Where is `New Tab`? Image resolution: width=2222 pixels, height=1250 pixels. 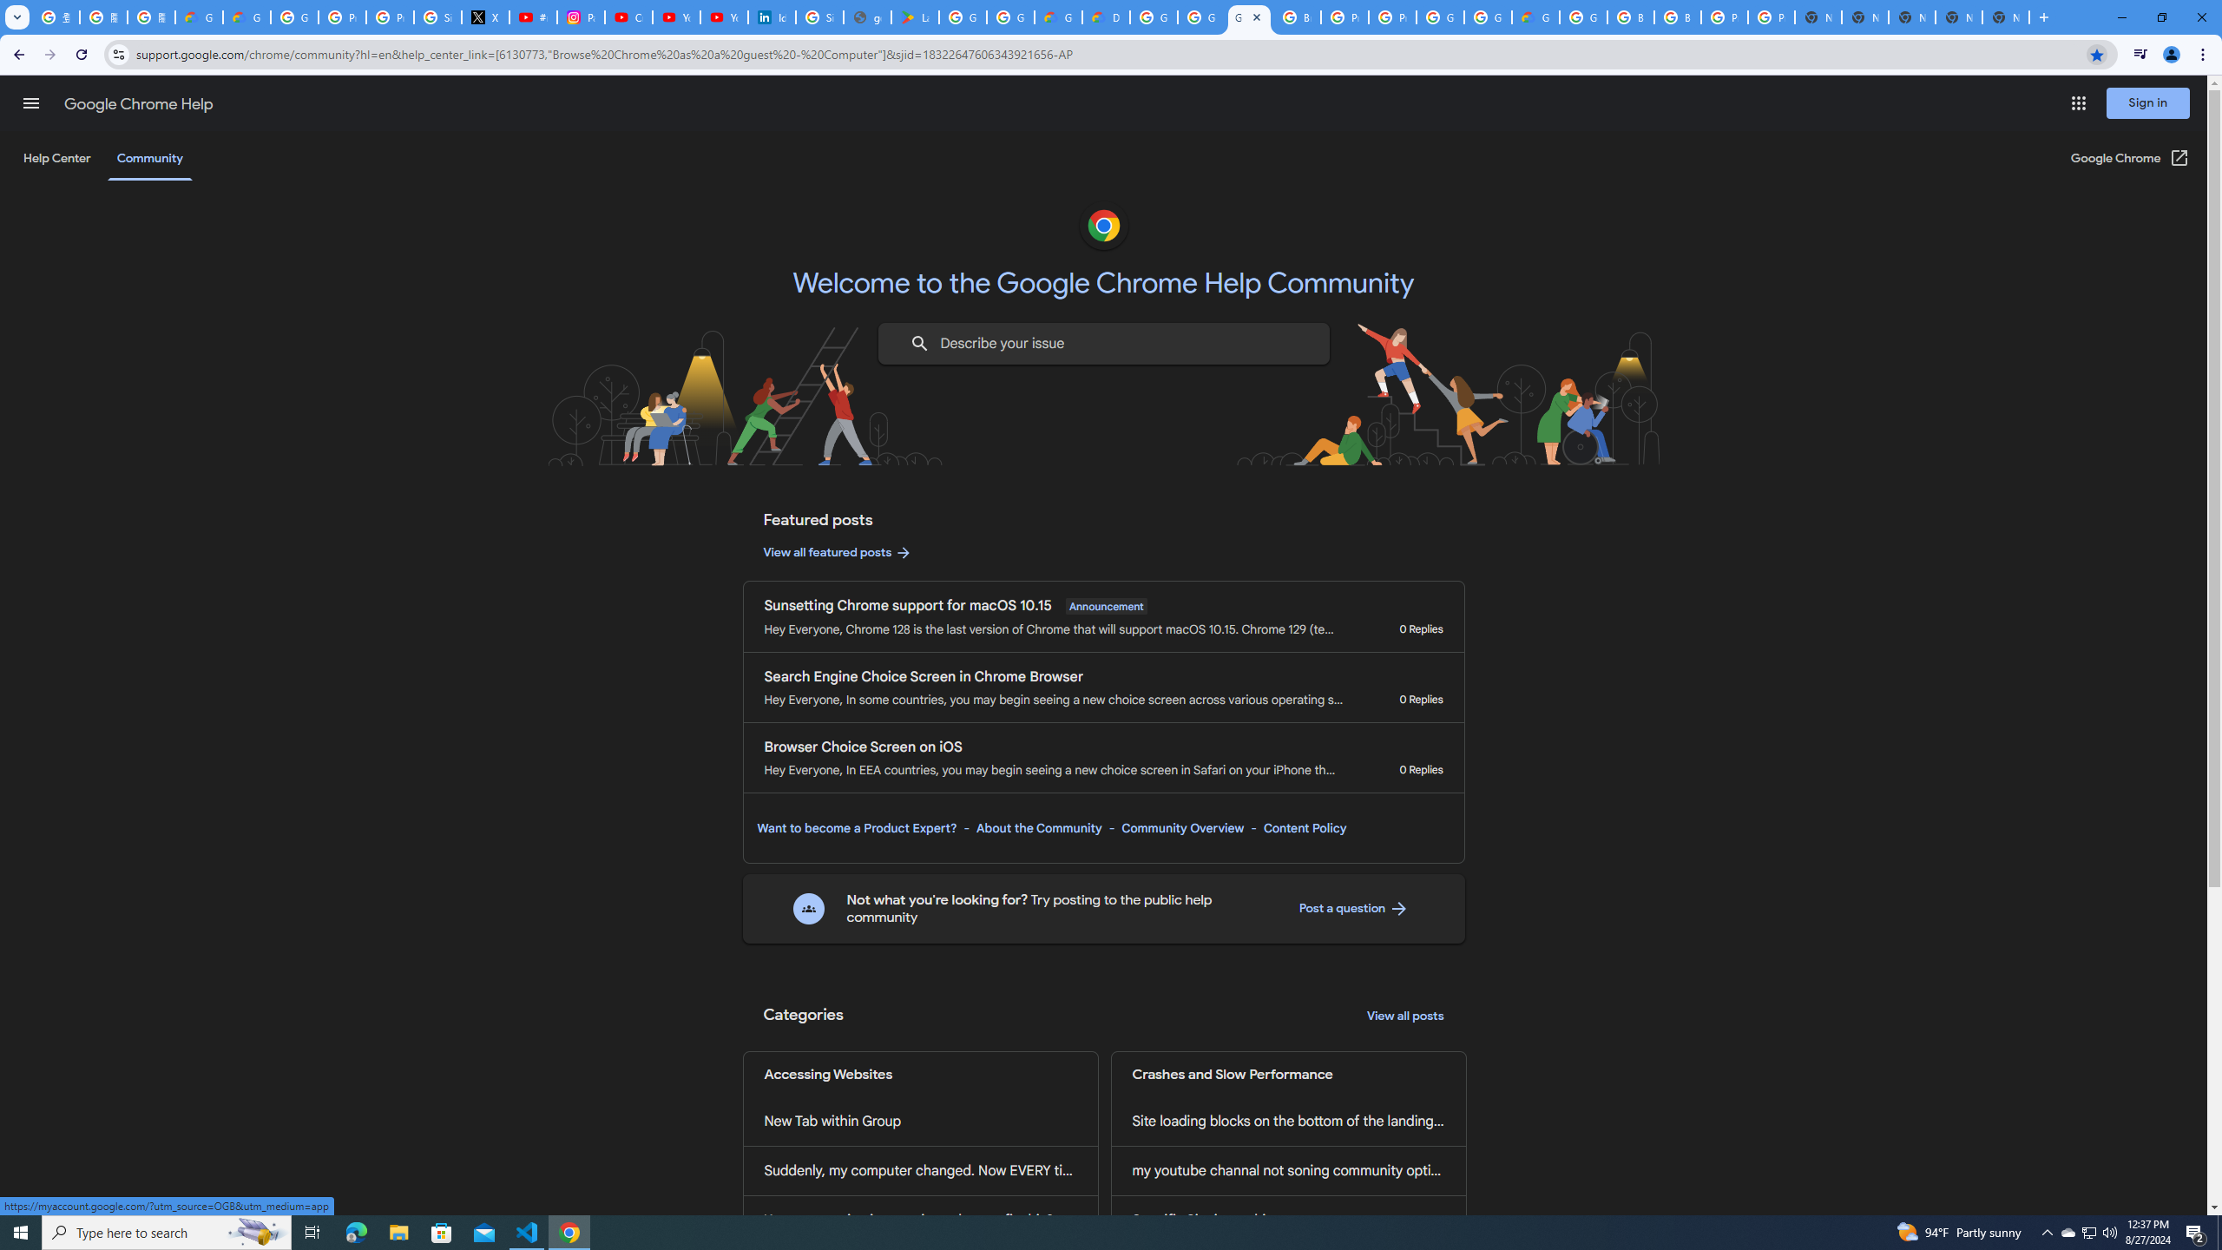 New Tab is located at coordinates (2006, 17).